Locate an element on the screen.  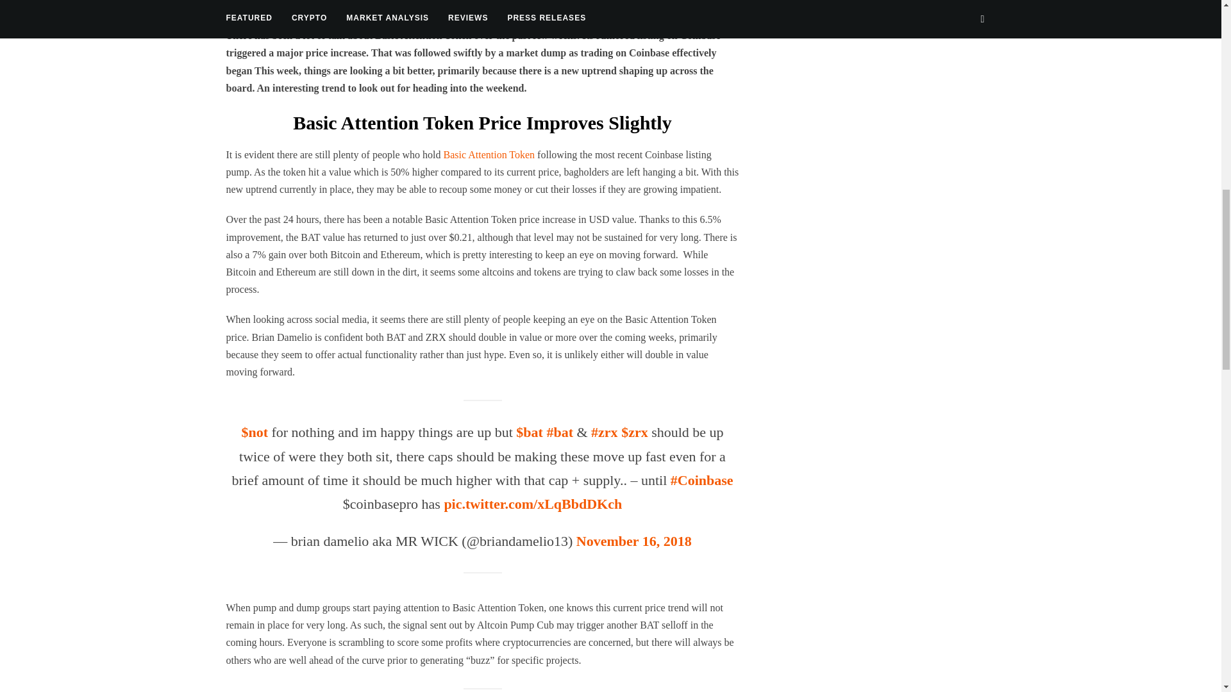
JP Buntinx is located at coordinates (295, 3).